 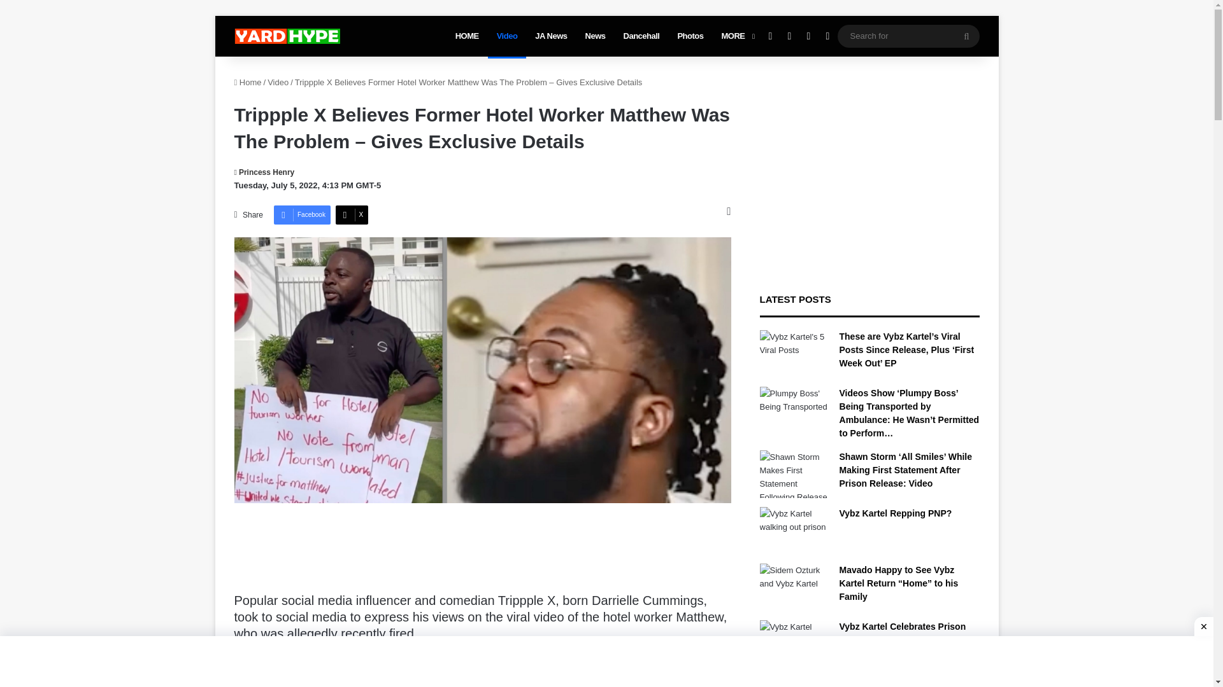 What do you see at coordinates (966, 36) in the screenshot?
I see `Search for` at bounding box center [966, 36].